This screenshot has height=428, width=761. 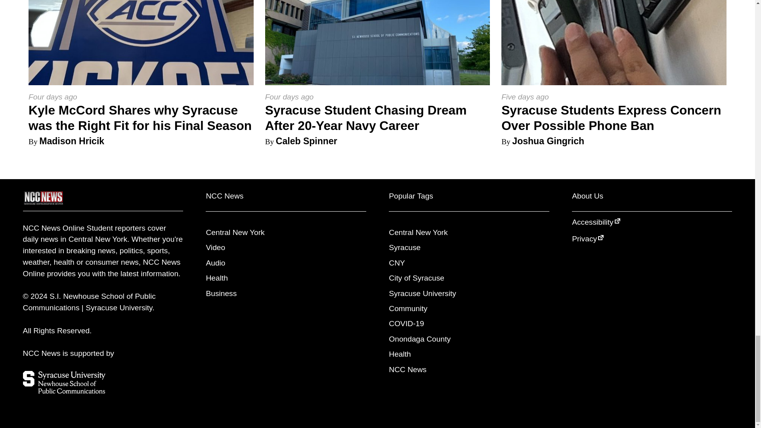 I want to click on CNY, so click(x=397, y=263).